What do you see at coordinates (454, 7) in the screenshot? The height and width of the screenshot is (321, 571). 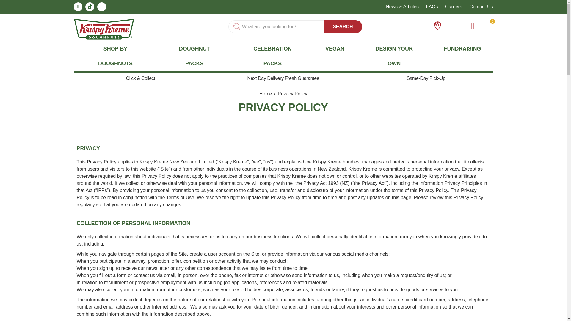 I see `Careers` at bounding box center [454, 7].